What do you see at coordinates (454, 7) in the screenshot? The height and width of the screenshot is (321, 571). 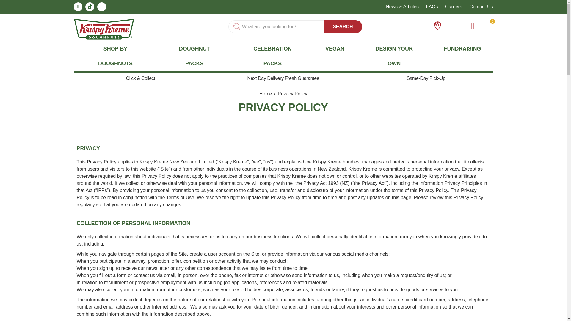 I see `Careers` at bounding box center [454, 7].